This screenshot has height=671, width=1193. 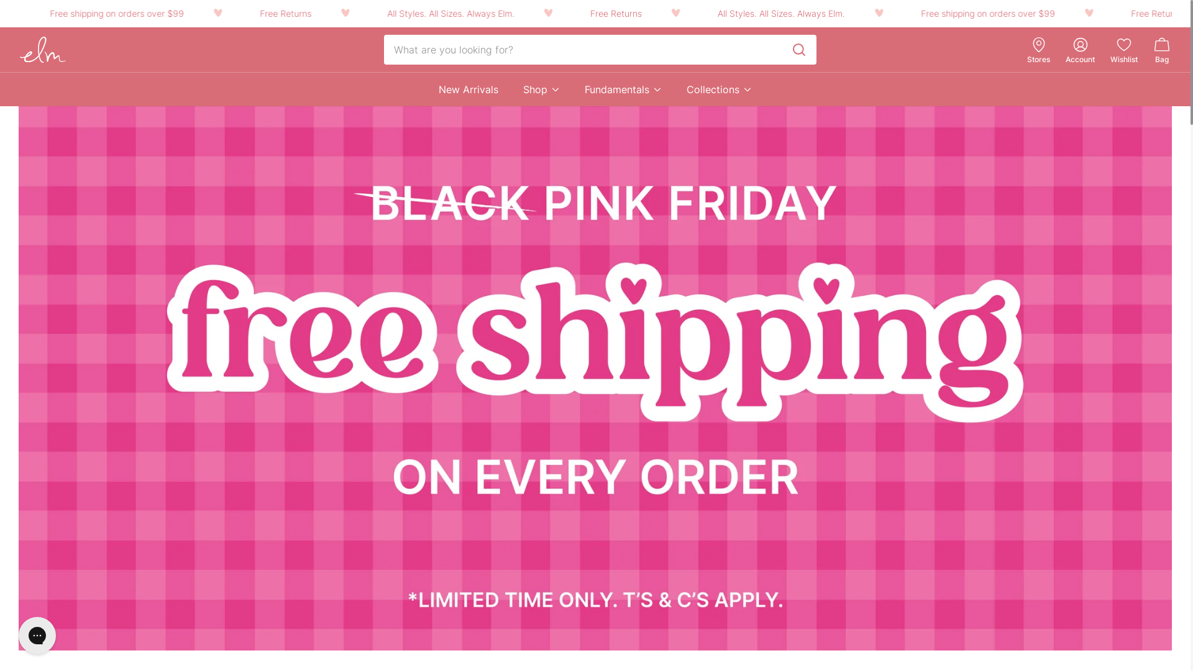 I want to click on Bag, so click(x=1162, y=50).